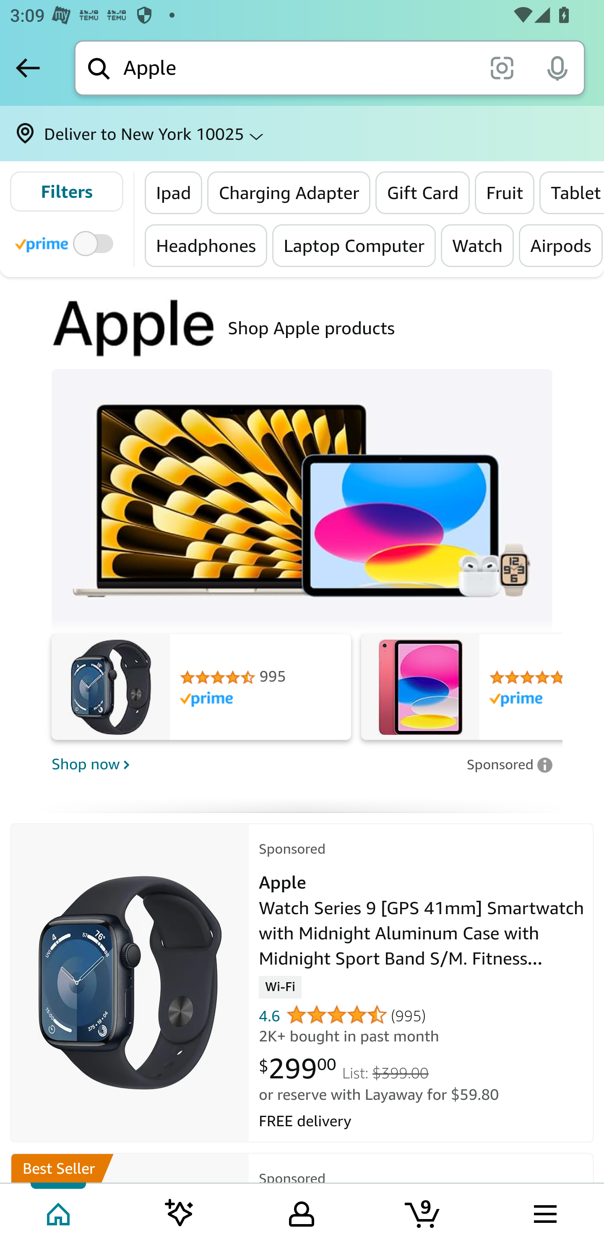 The width and height of the screenshot is (604, 1243). What do you see at coordinates (66, 191) in the screenshot?
I see `Filters` at bounding box center [66, 191].